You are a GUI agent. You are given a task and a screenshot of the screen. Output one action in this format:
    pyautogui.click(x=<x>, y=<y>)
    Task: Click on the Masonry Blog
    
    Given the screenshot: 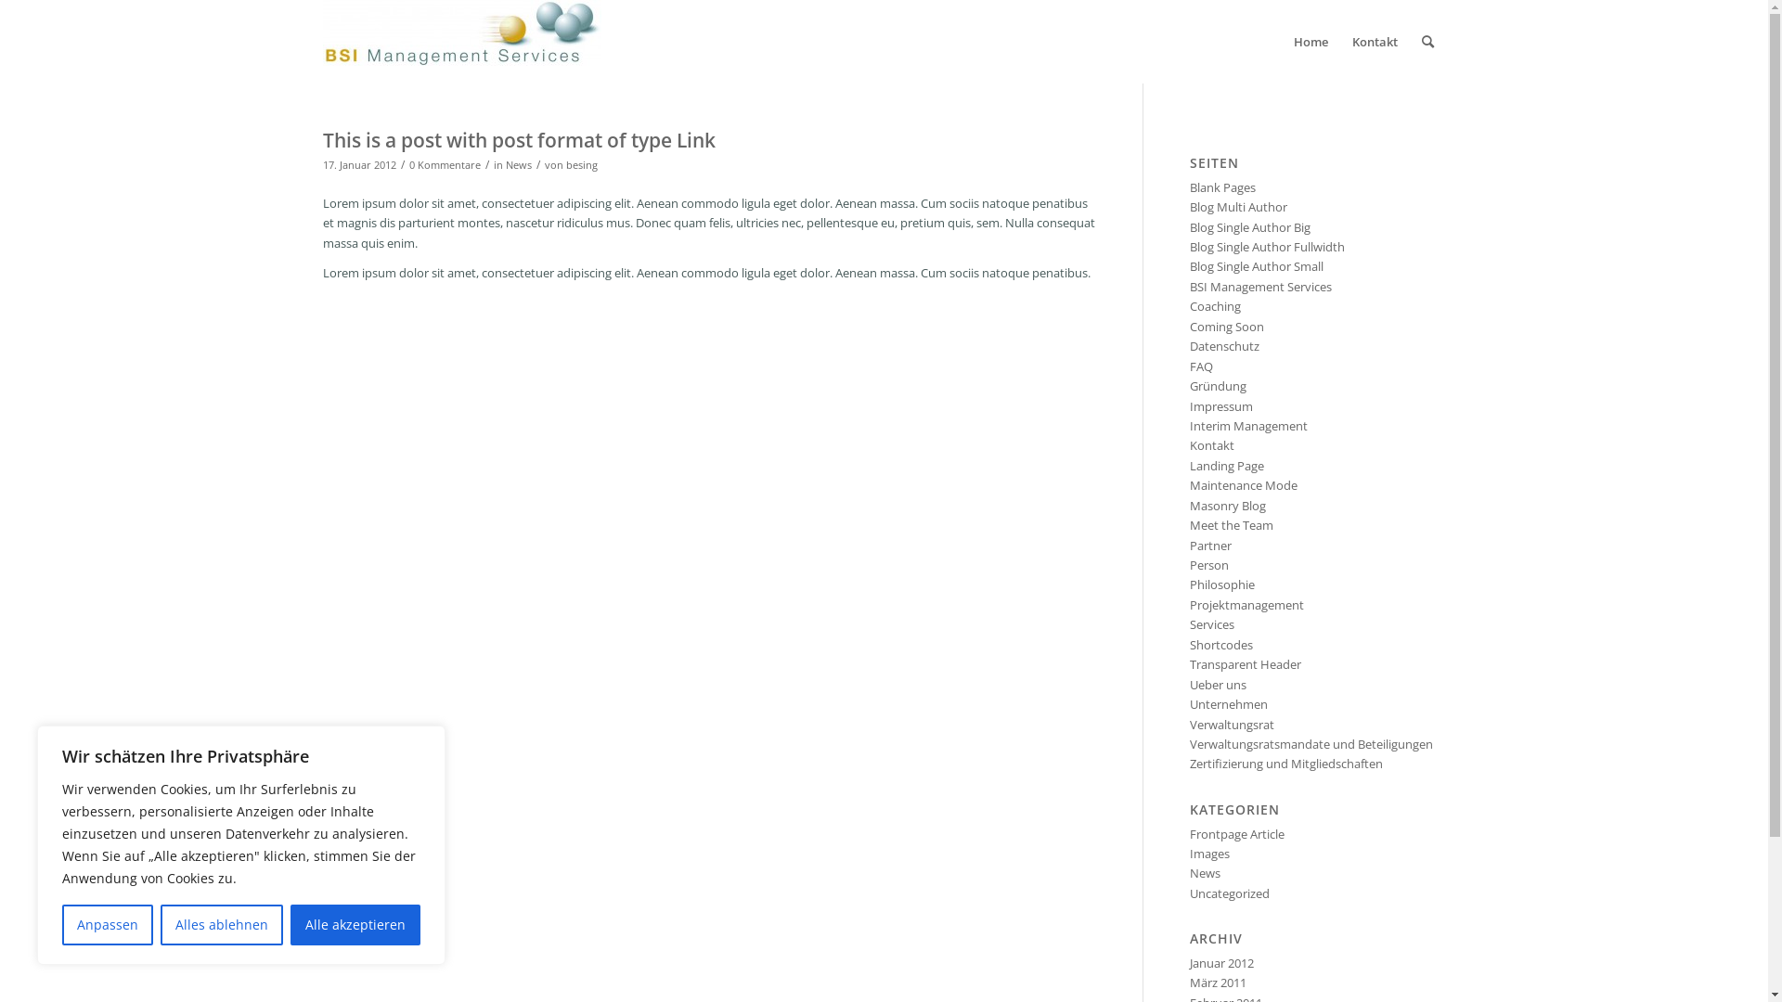 What is the action you would take?
    pyautogui.click(x=1228, y=506)
    